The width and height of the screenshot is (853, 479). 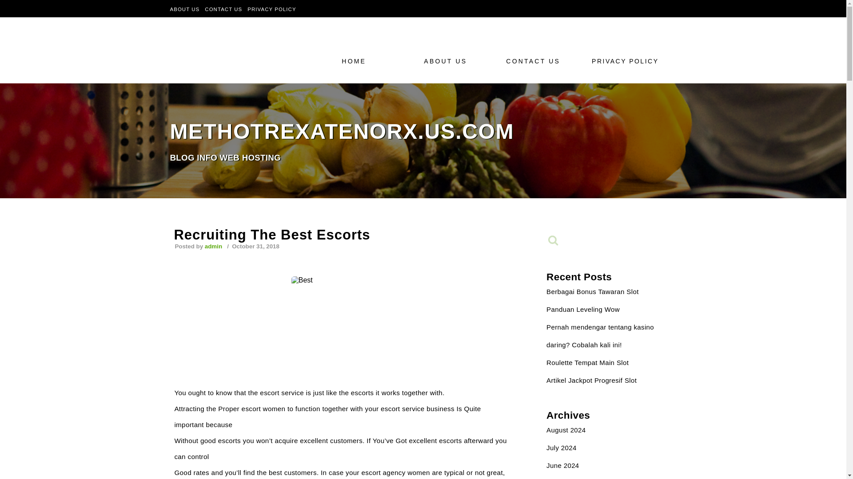 What do you see at coordinates (562, 448) in the screenshot?
I see `July 2024` at bounding box center [562, 448].